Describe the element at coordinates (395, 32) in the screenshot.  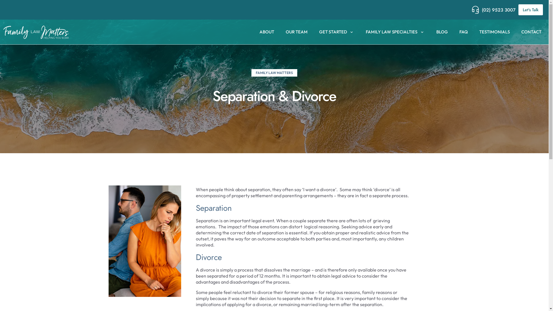
I see `FAMILY LAW SPECIALTIES` at that location.